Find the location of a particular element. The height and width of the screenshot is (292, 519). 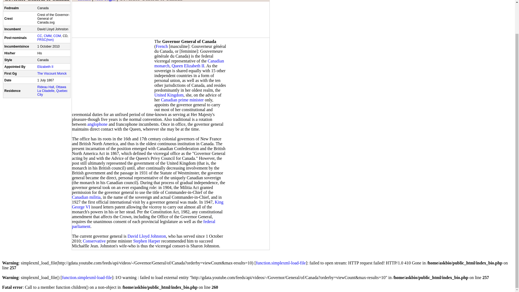

COM is located at coordinates (57, 36).